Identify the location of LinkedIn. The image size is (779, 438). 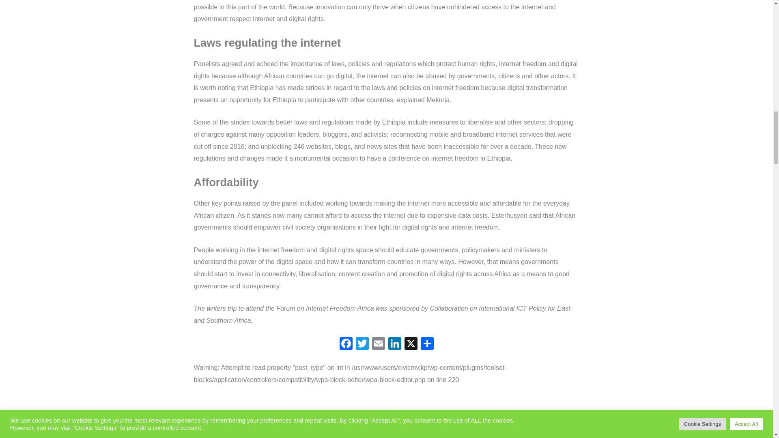
(394, 344).